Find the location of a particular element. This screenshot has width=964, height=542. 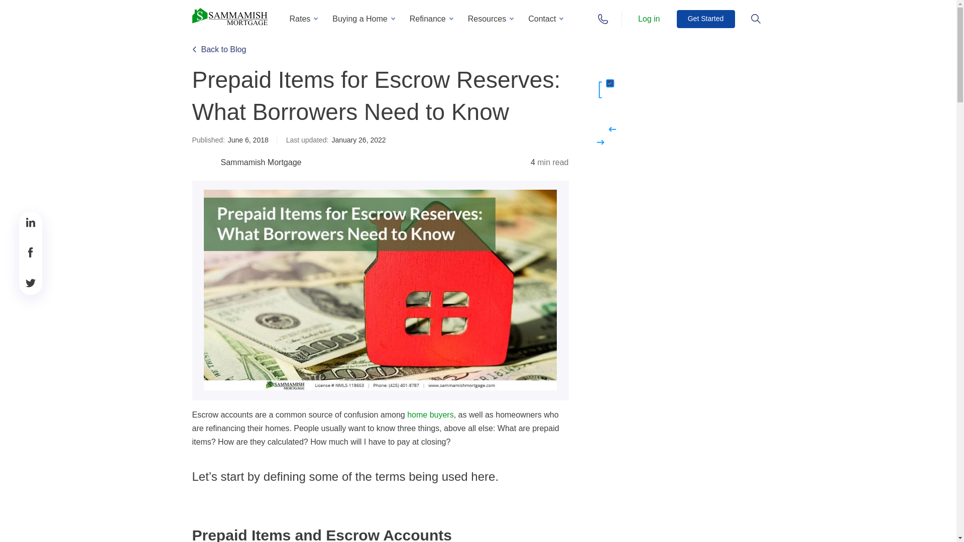

Buying a Home is located at coordinates (363, 19).